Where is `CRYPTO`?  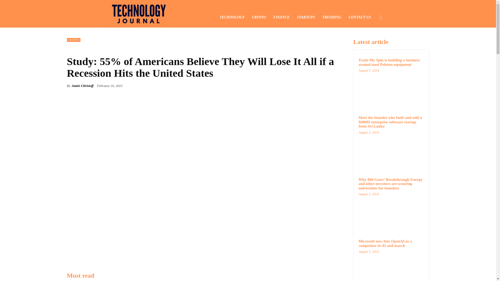 CRYPTO is located at coordinates (259, 17).